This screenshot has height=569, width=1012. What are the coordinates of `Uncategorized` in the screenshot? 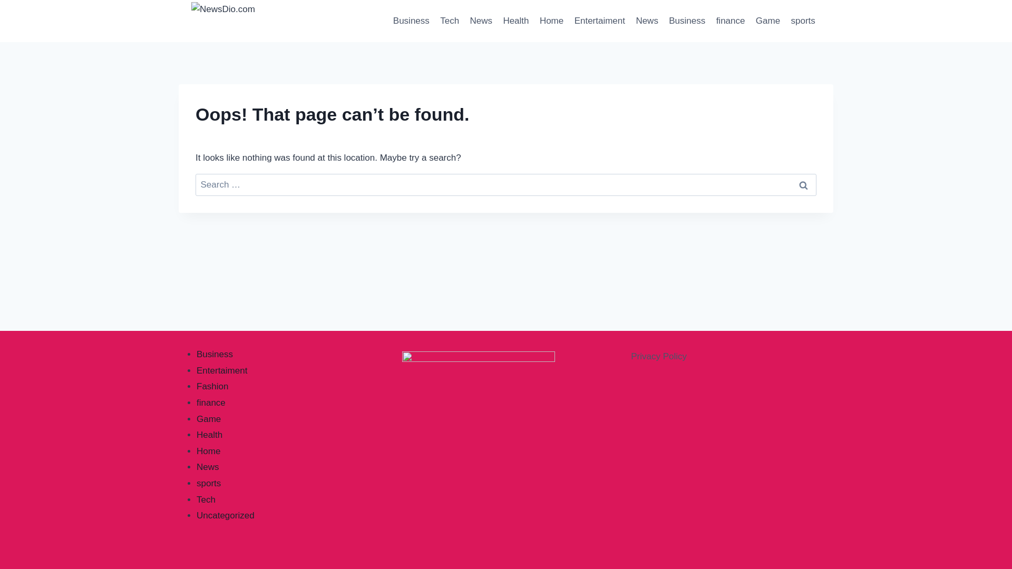 It's located at (226, 515).